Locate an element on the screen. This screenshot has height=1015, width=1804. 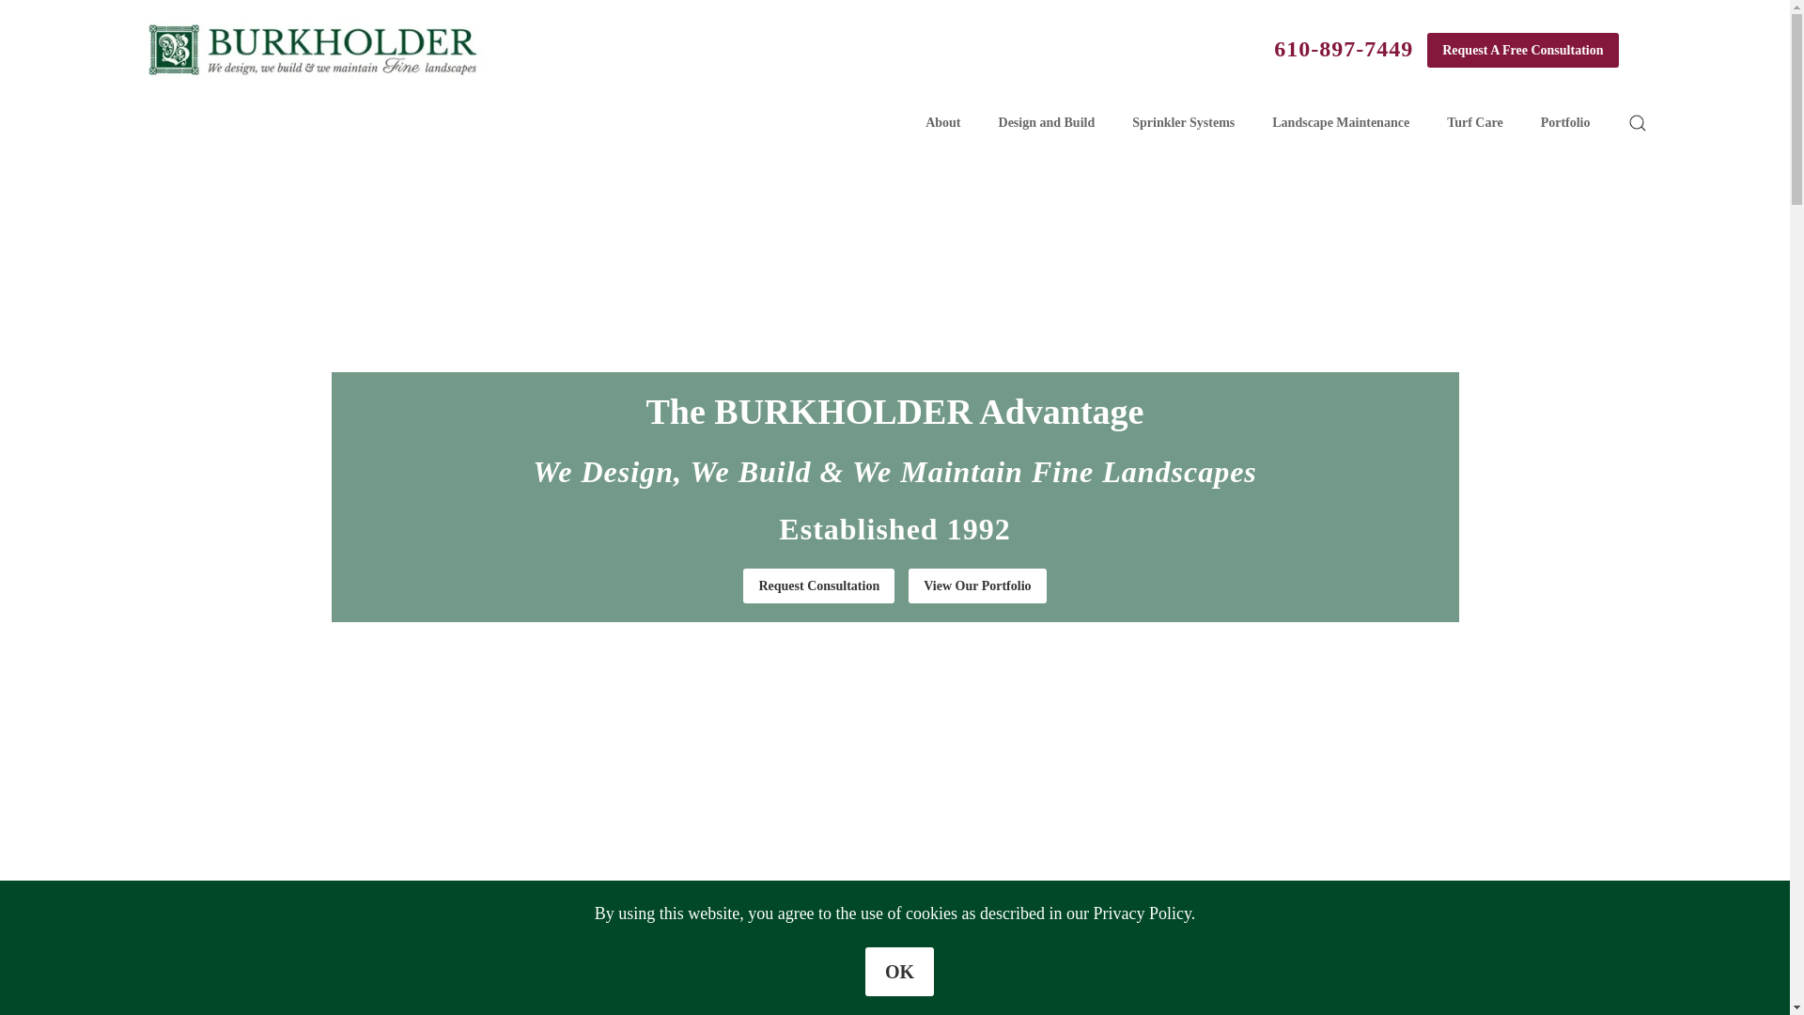
Award-Winning Design and Build is located at coordinates (163, 1006).